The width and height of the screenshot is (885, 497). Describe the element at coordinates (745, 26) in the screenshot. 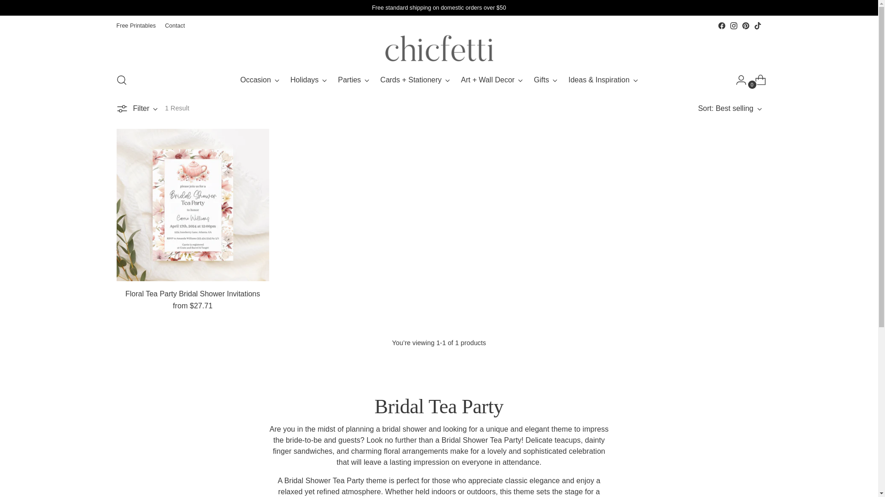

I see `Chicfetti on Pinterest` at that location.